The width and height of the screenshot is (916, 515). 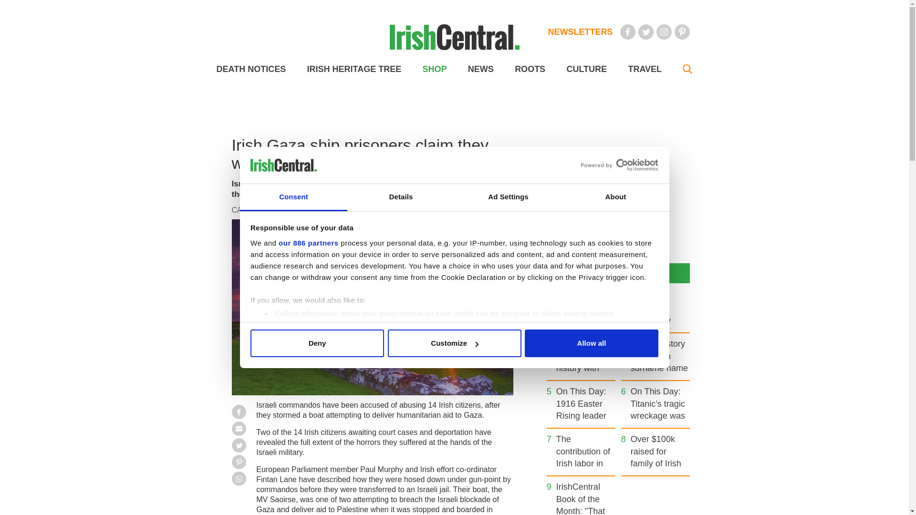 What do you see at coordinates (615, 197) in the screenshot?
I see `About` at bounding box center [615, 197].